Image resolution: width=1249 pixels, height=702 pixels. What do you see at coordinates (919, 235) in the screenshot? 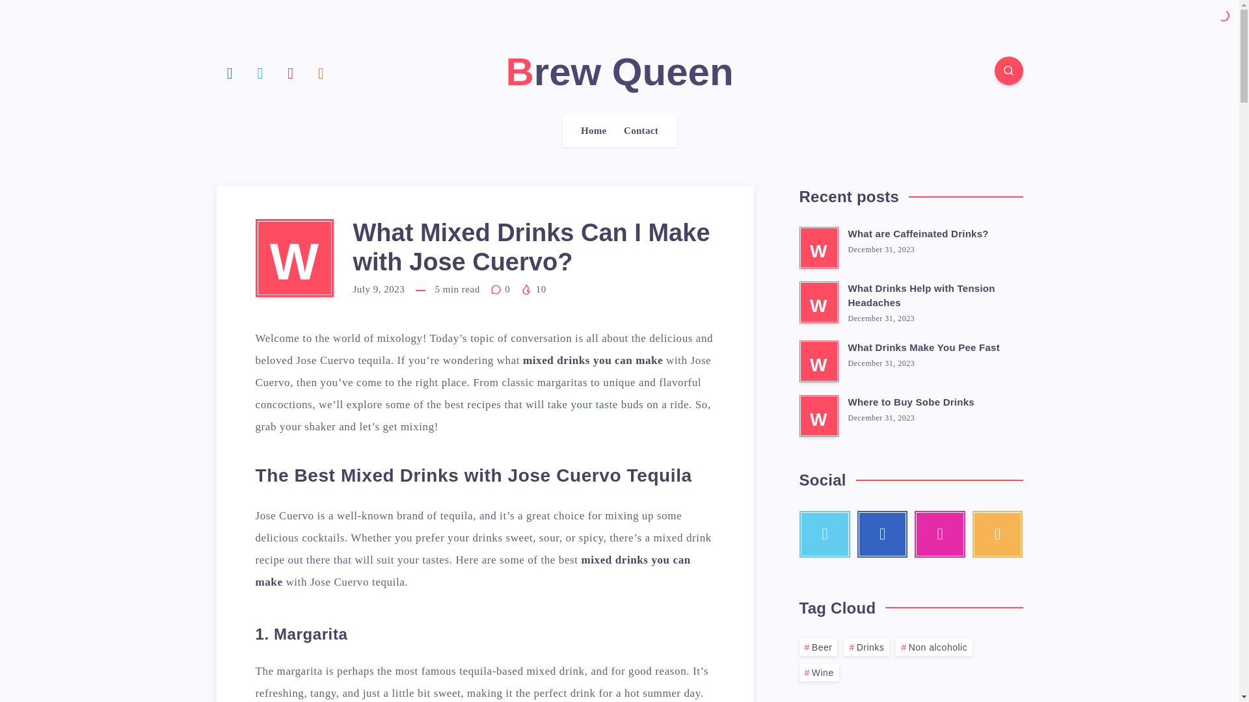
I see `What are Caffeinated Drinks?` at bounding box center [919, 235].